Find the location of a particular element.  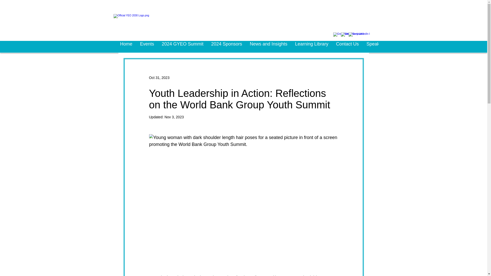

Oct 31, 2023 is located at coordinates (159, 78).